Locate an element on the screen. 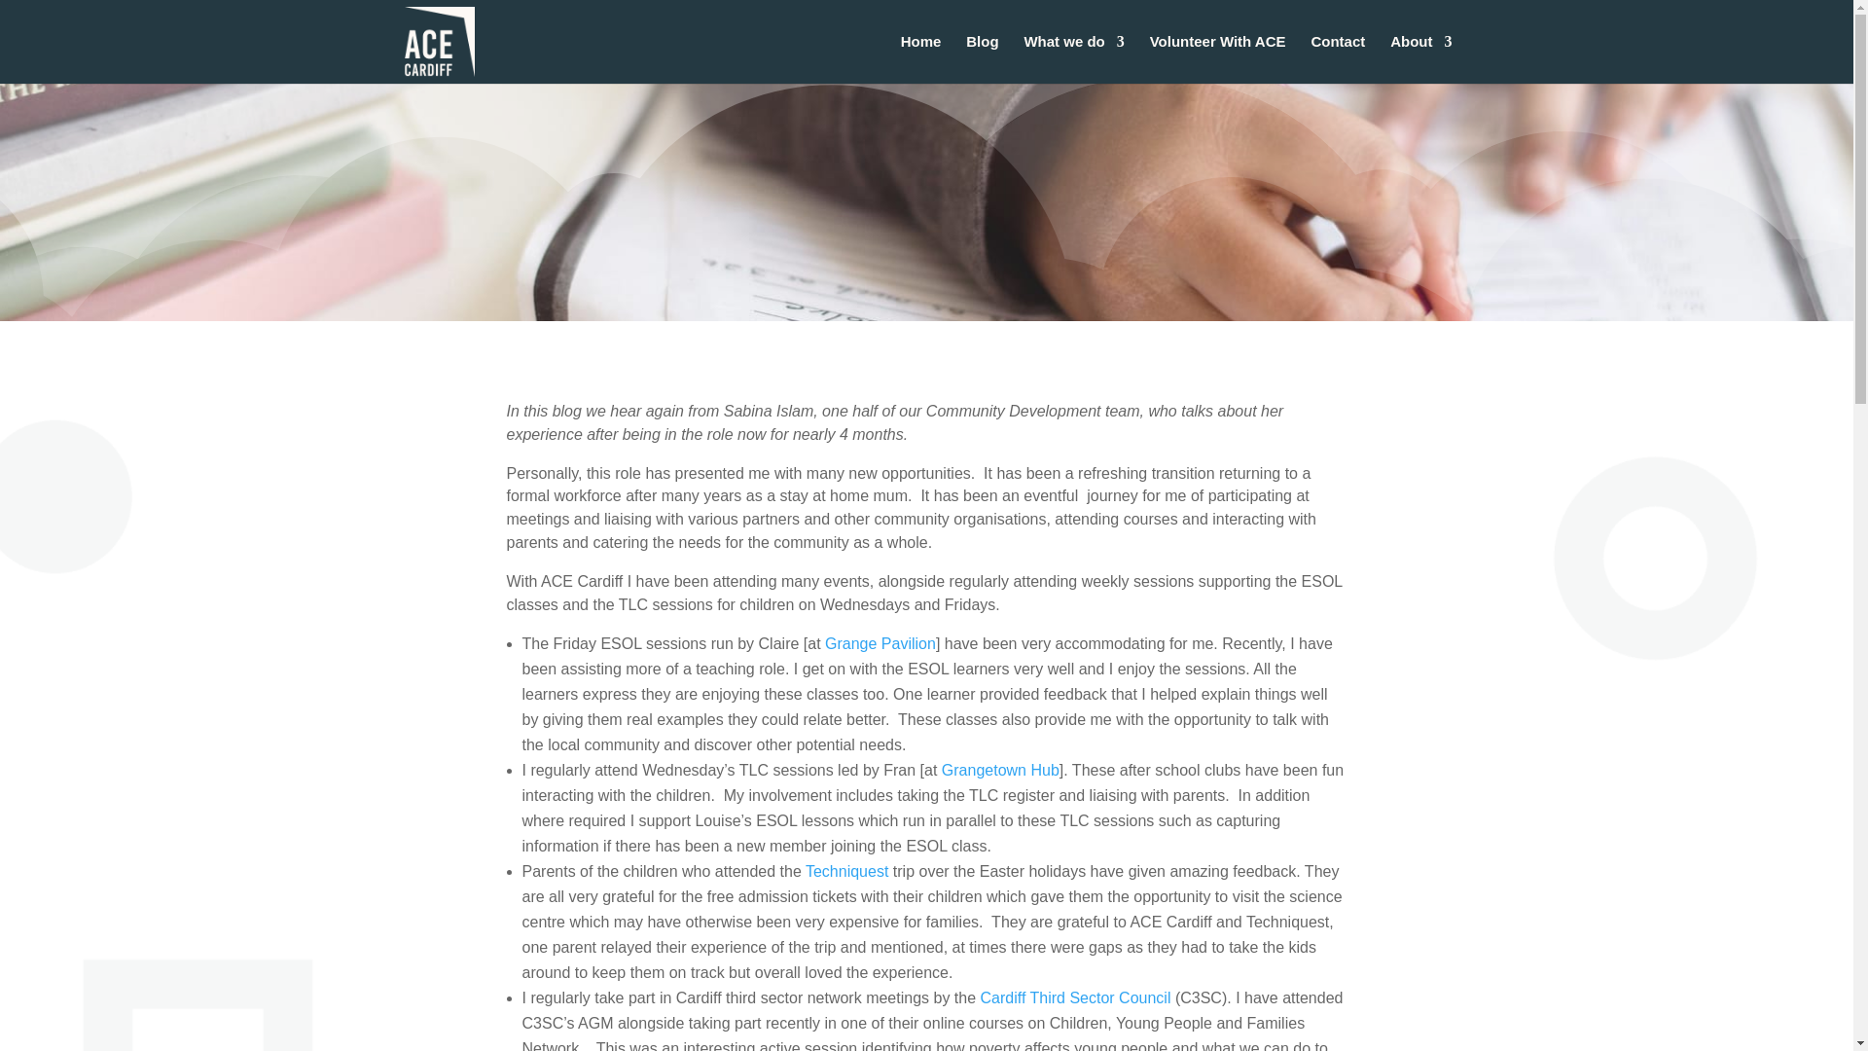  Volunteer With ACE is located at coordinates (1218, 58).